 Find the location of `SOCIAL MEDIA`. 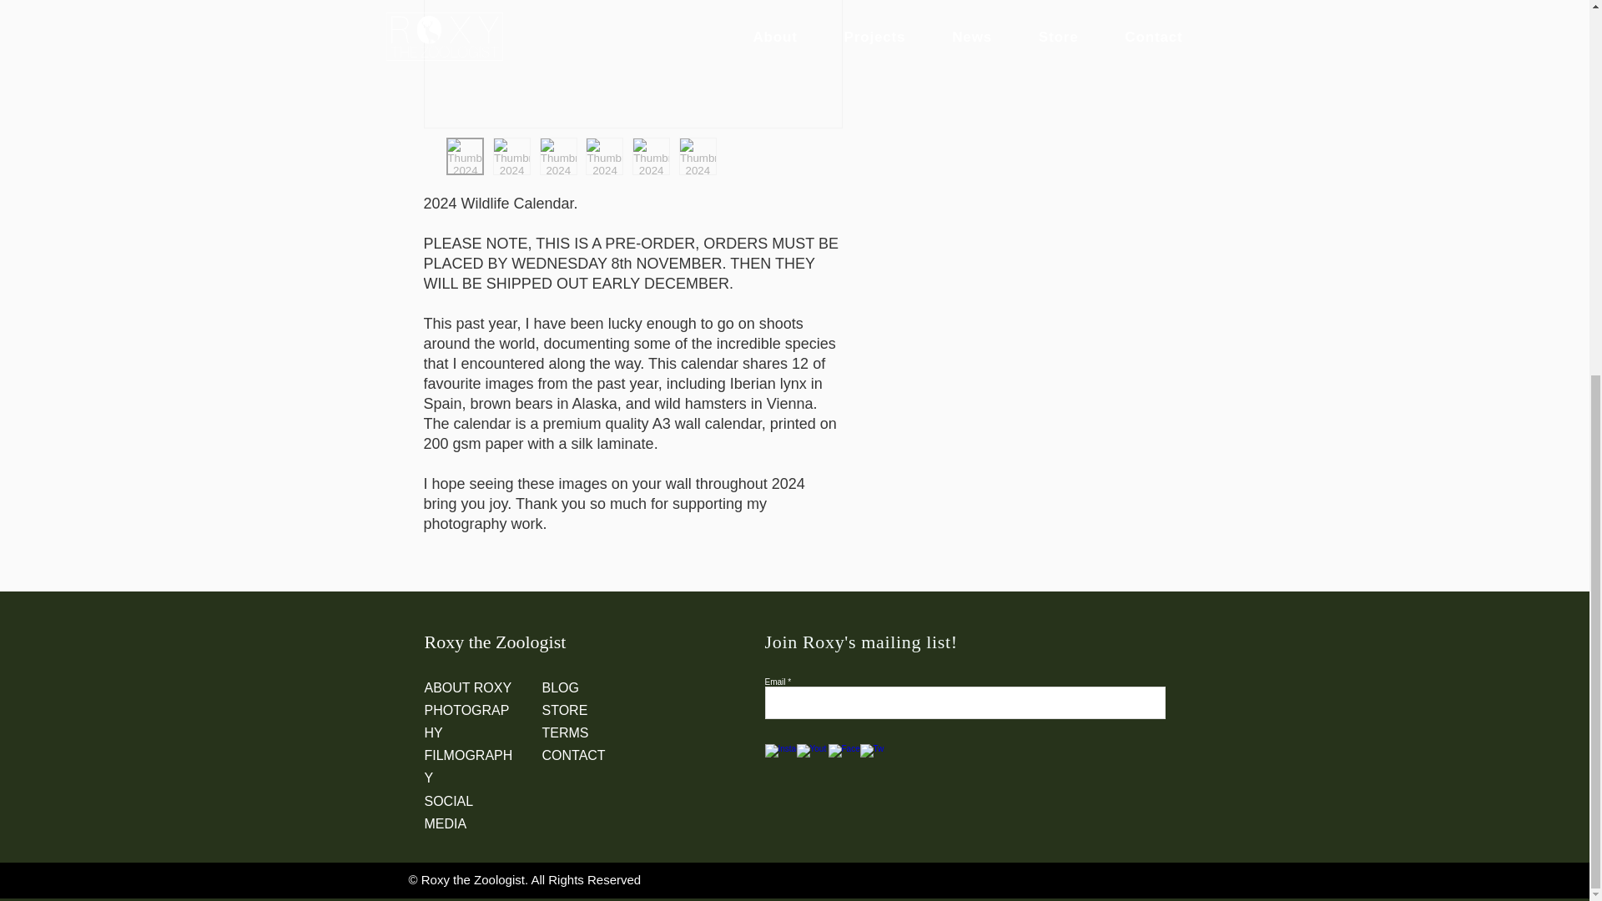

SOCIAL MEDIA is located at coordinates (448, 812).